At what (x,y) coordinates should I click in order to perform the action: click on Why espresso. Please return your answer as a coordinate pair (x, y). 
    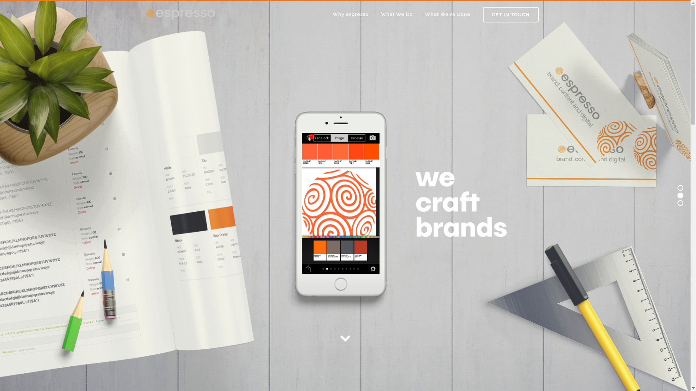
    Looking at the image, I should click on (350, 14).